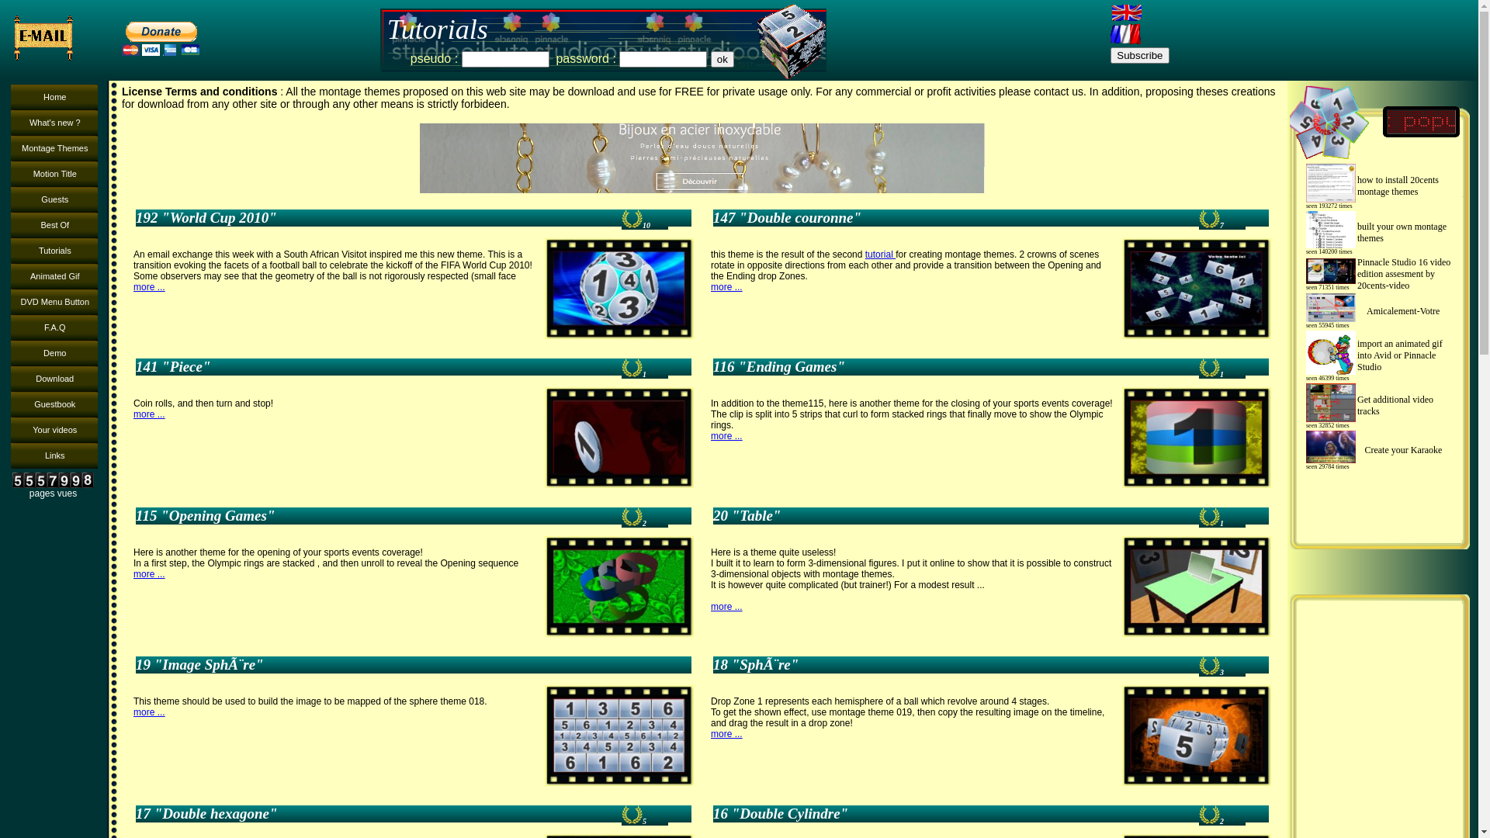 The height and width of the screenshot is (838, 1490). I want to click on Subscribe, so click(1139, 56).